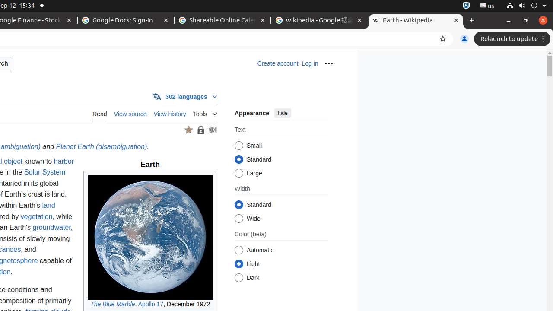 The width and height of the screenshot is (553, 311). Describe the element at coordinates (319, 21) in the screenshot. I see `wikipedia - Google 搜索 - Memory usage - 85.9 MB` at that location.